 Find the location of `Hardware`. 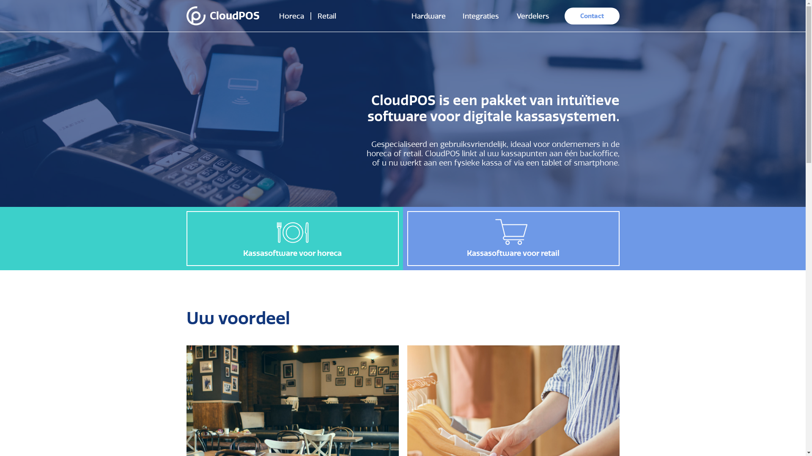

Hardware is located at coordinates (429, 16).